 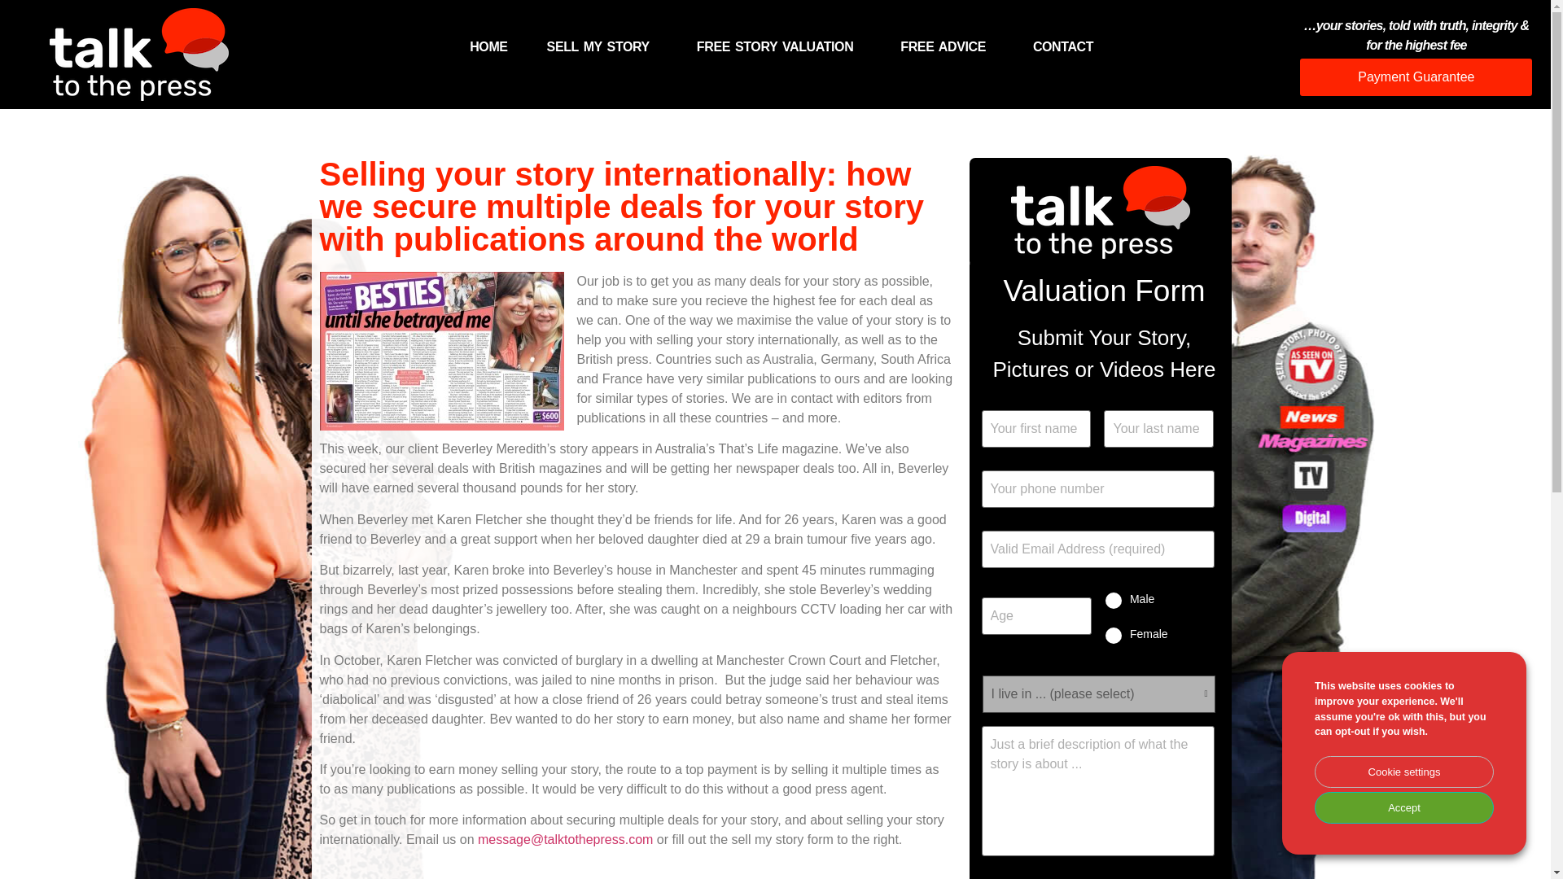 I want to click on FREE STORY VALUATION, so click(x=778, y=47).